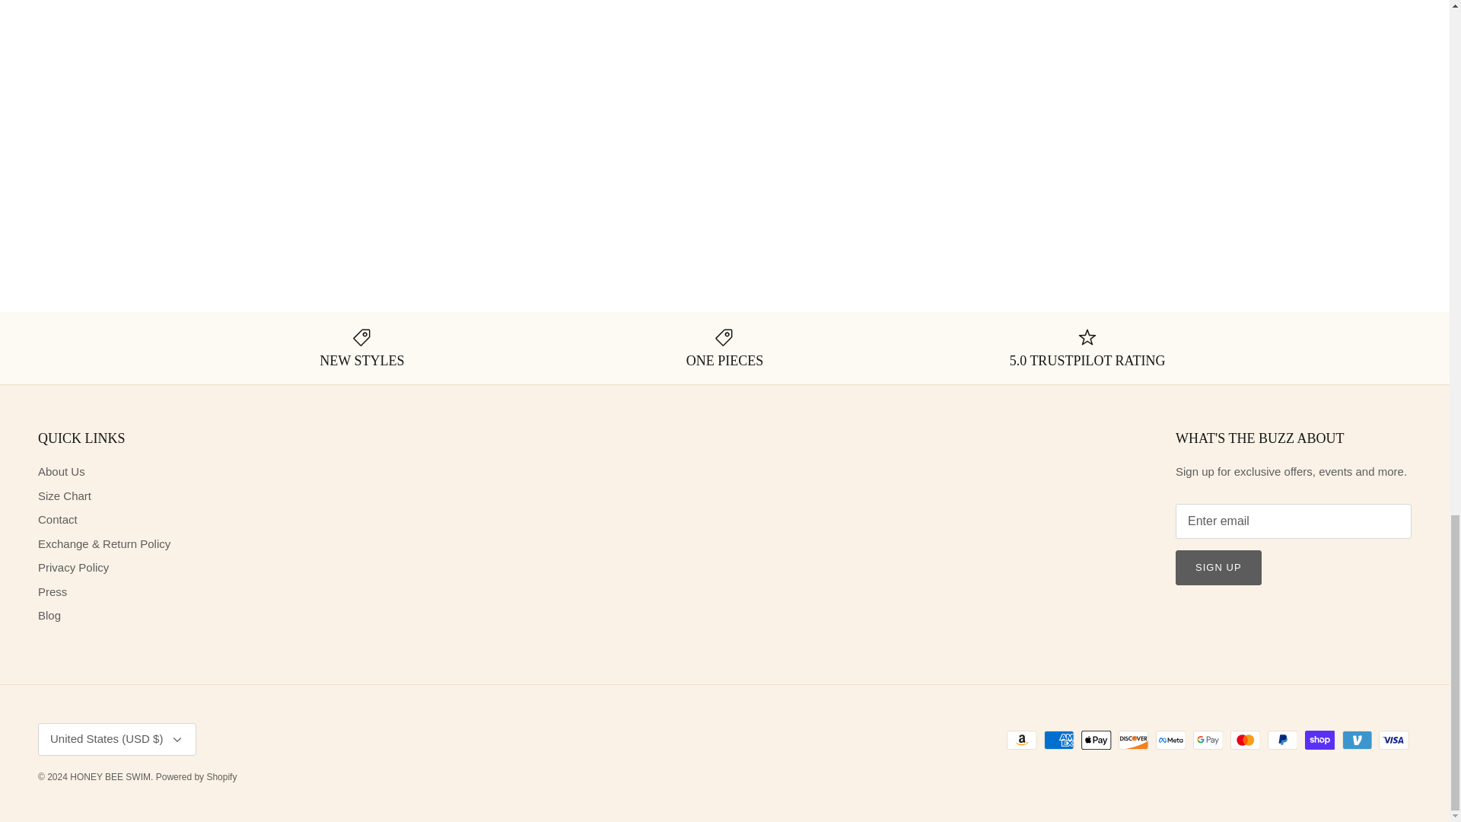 This screenshot has height=822, width=1461. Describe the element at coordinates (1208, 740) in the screenshot. I see `Google Pay` at that location.